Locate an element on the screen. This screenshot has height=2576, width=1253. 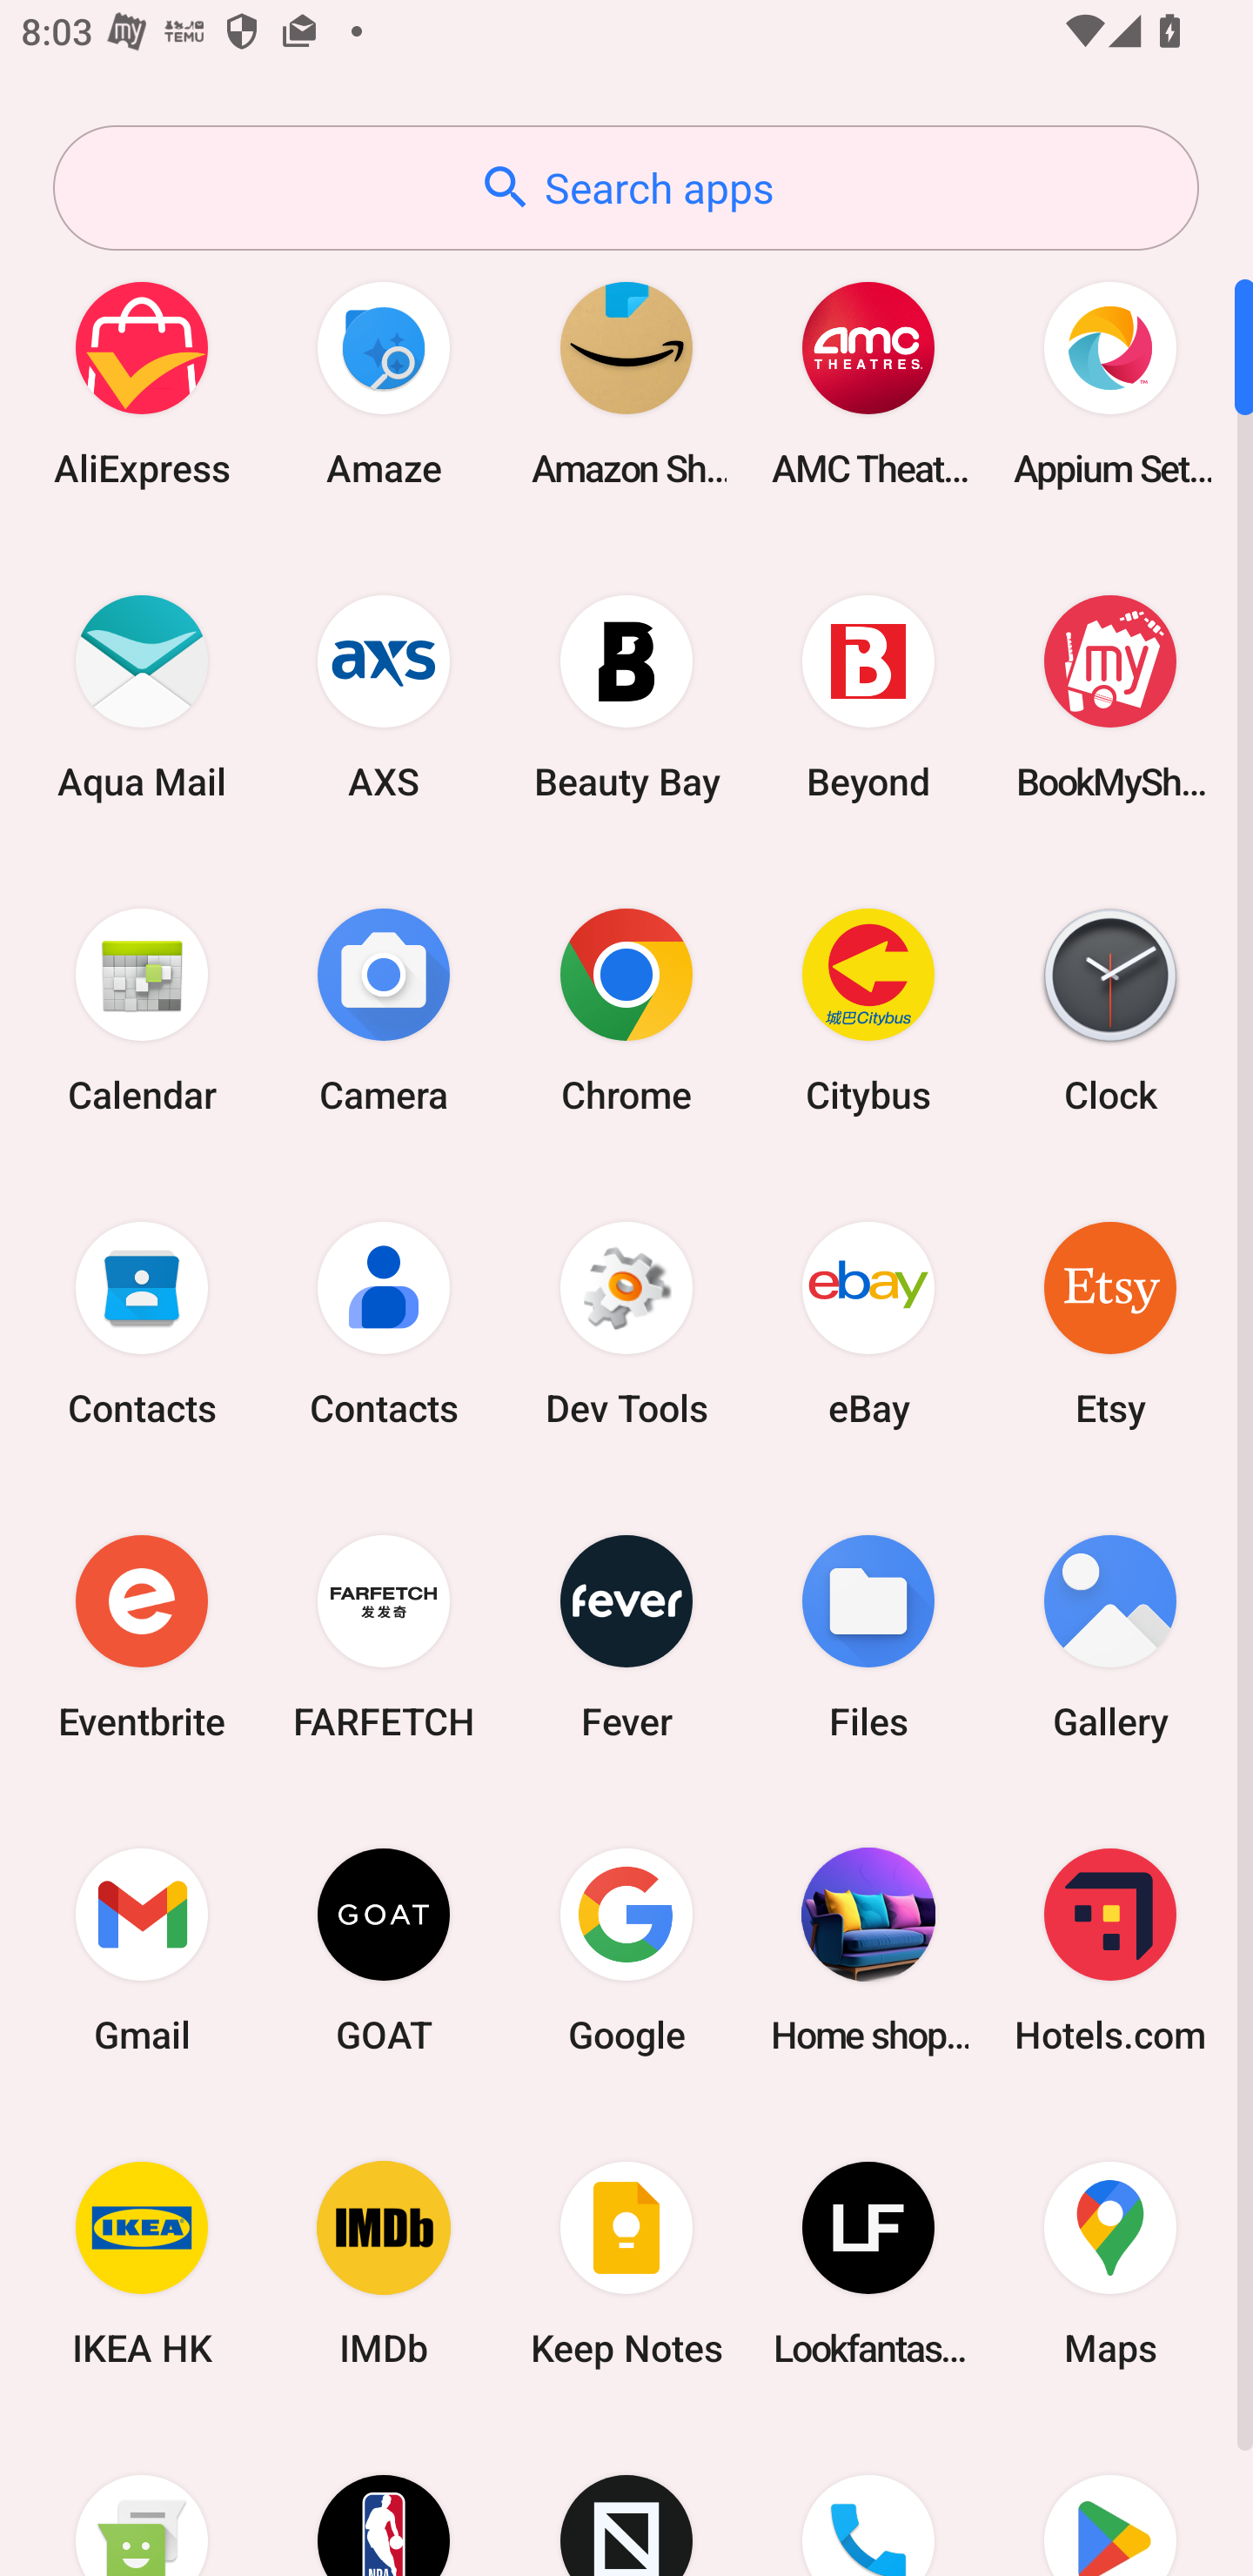
Gallery is located at coordinates (1110, 1636).